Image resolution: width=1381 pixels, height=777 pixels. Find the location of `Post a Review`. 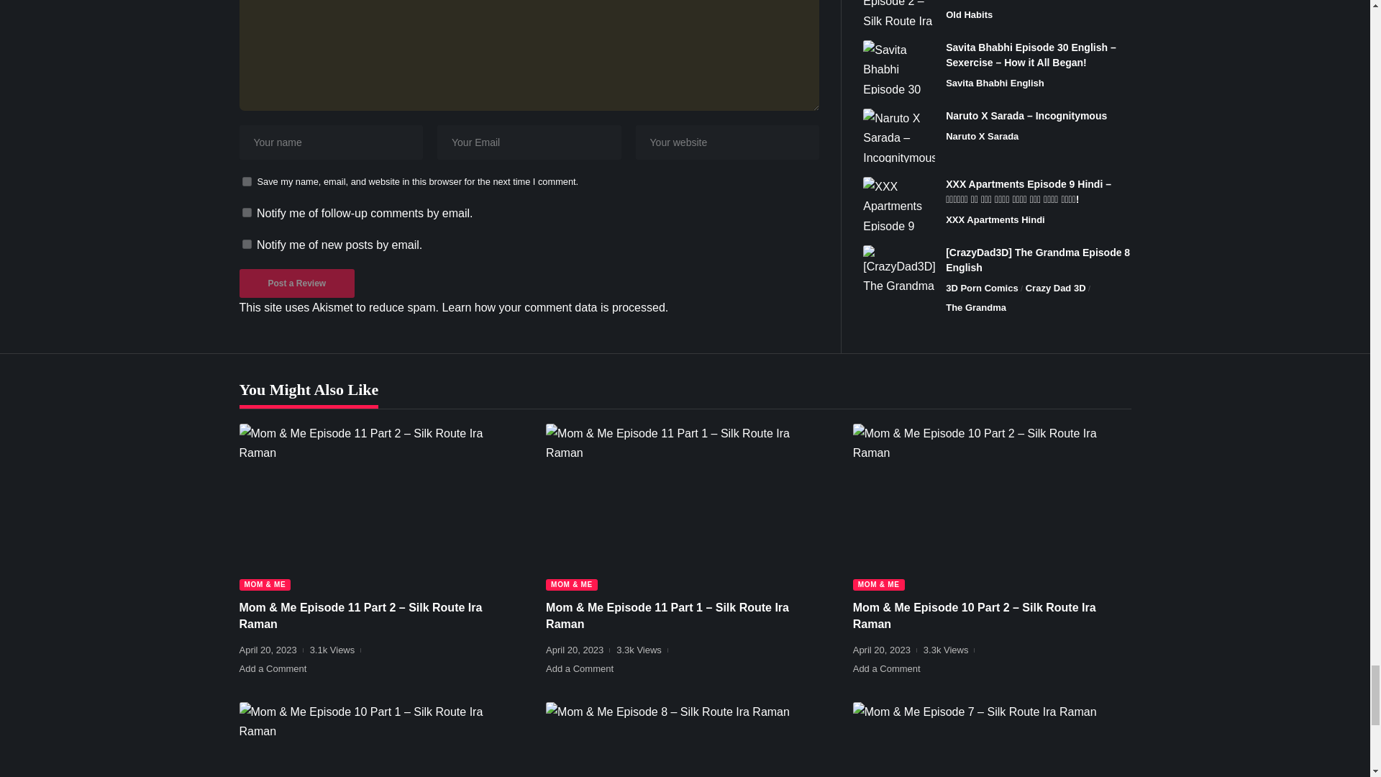

Post a Review is located at coordinates (296, 283).